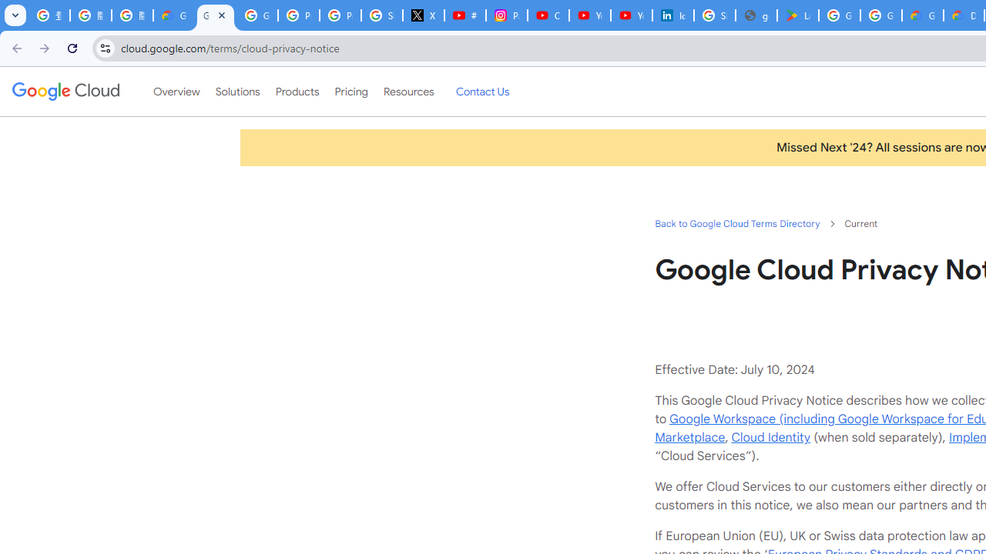 The height and width of the screenshot is (554, 986). I want to click on Government | Google Cloud, so click(923, 15).